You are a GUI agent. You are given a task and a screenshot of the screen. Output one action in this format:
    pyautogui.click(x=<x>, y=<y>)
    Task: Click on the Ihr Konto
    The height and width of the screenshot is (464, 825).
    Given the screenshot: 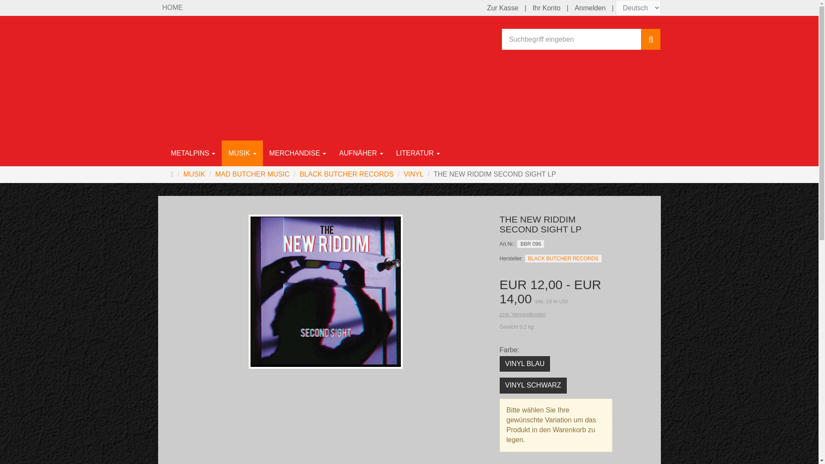 What is the action you would take?
    pyautogui.click(x=546, y=8)
    